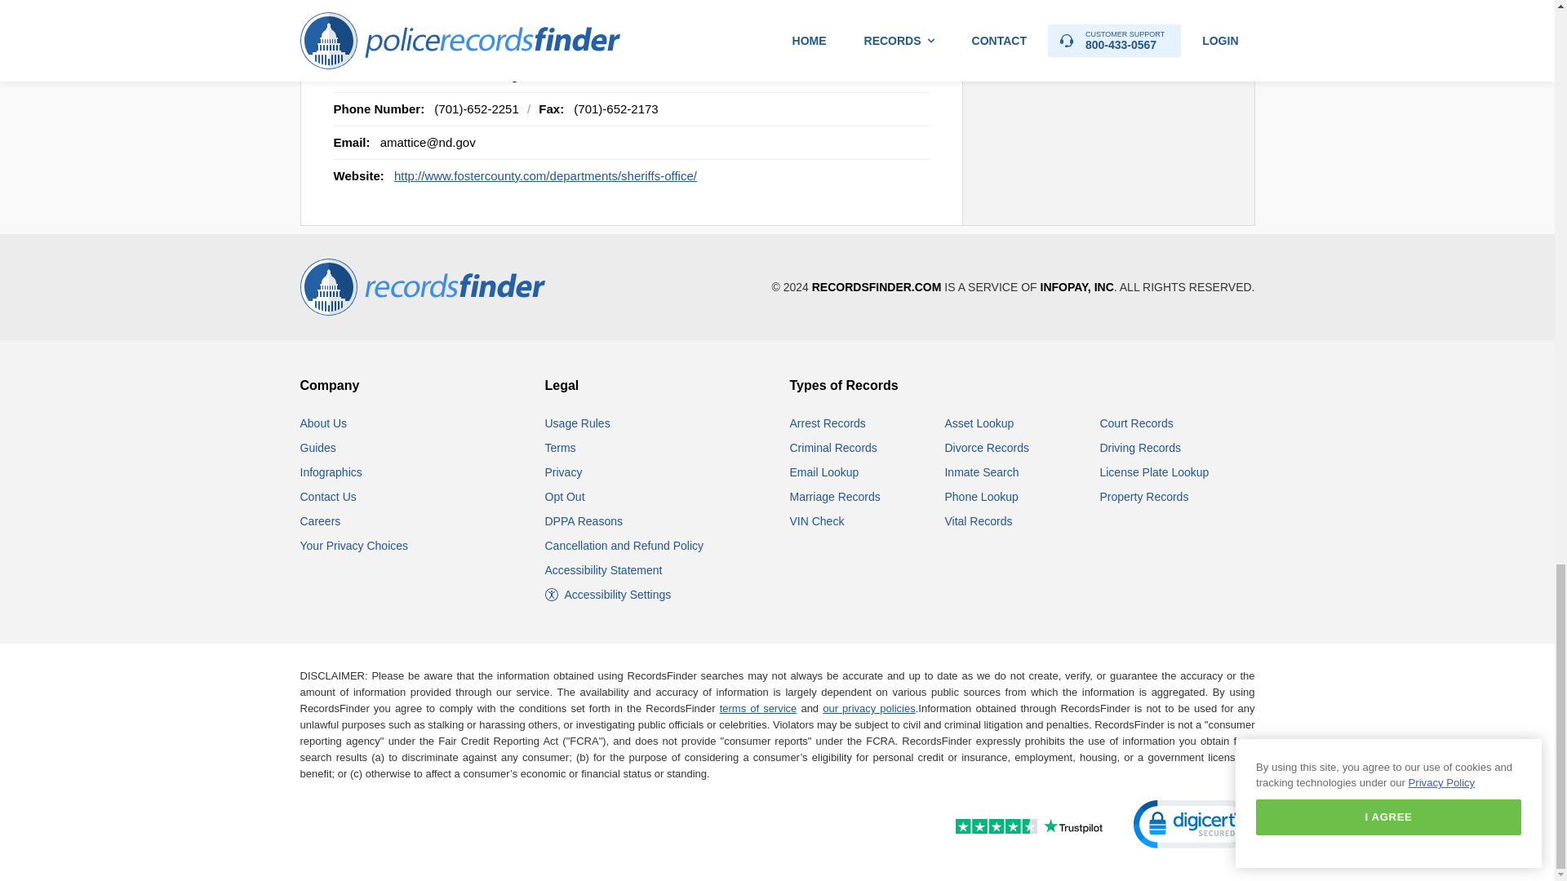 The width and height of the screenshot is (1567, 881). Describe the element at coordinates (328, 496) in the screenshot. I see `Contact RecordsFinder.com` at that location.